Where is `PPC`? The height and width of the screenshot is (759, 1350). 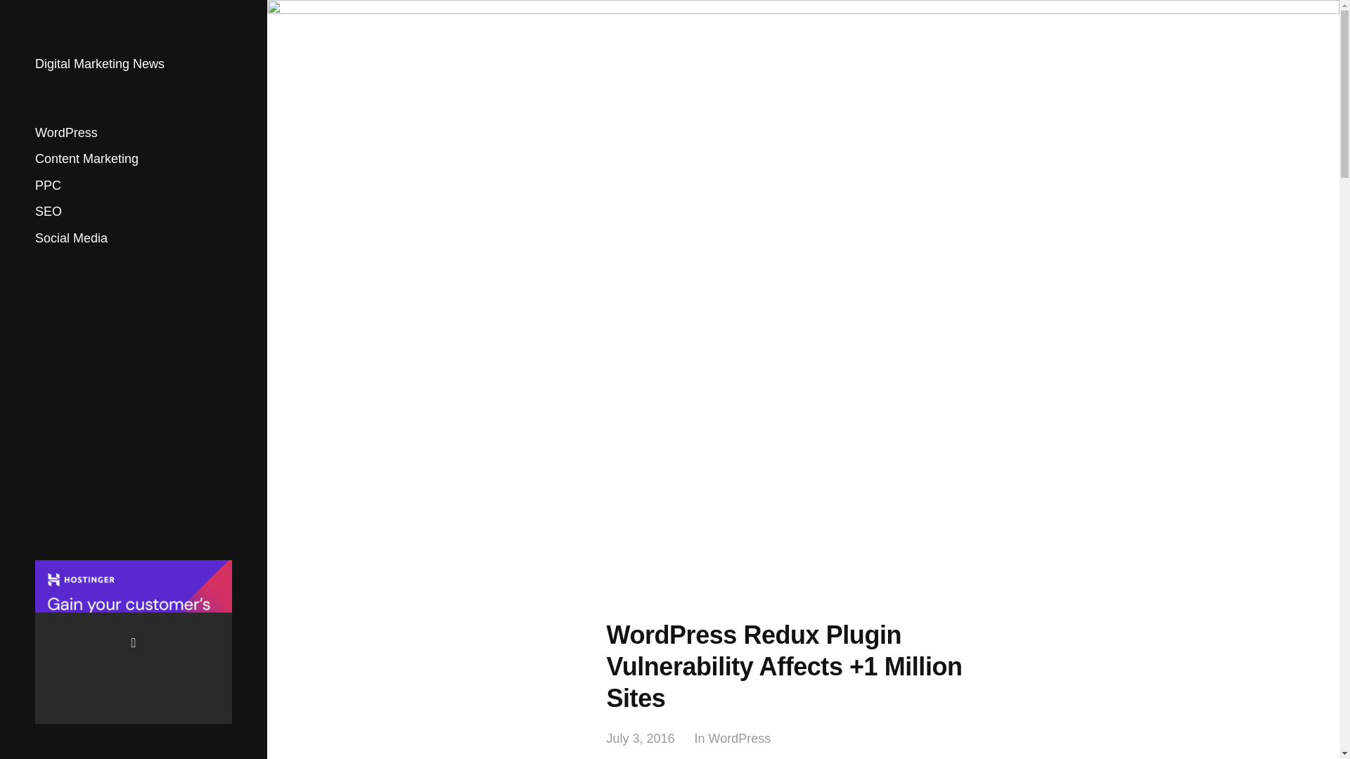 PPC is located at coordinates (48, 186).